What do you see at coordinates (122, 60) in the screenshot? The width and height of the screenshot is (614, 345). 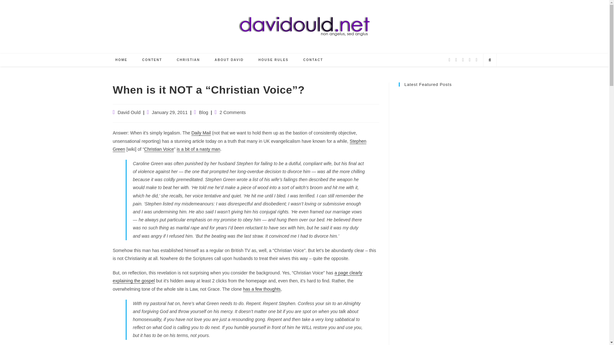 I see `HOME` at bounding box center [122, 60].